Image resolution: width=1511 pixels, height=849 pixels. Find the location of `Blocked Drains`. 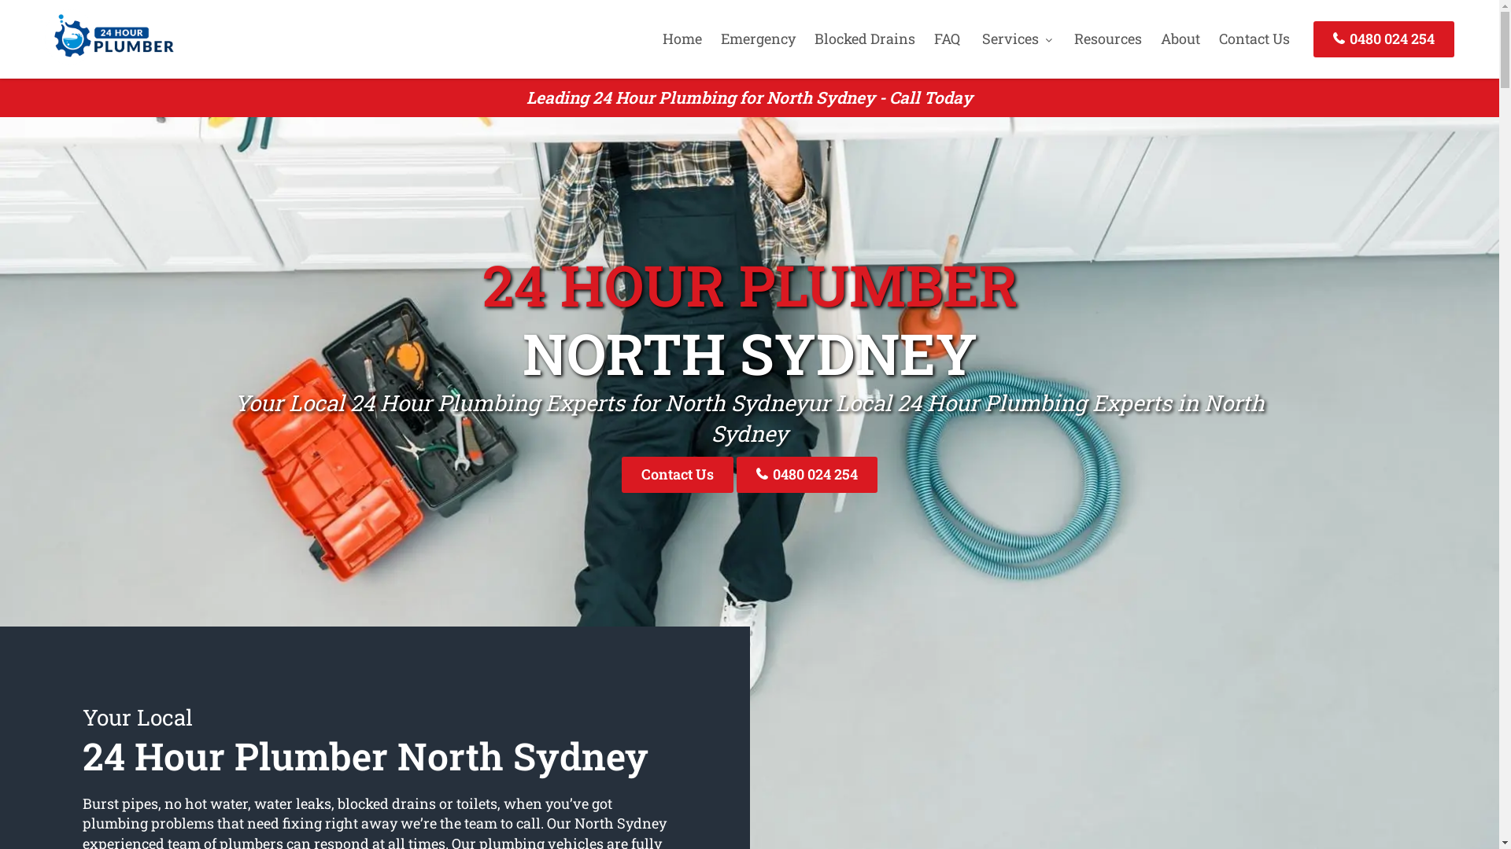

Blocked Drains is located at coordinates (865, 39).